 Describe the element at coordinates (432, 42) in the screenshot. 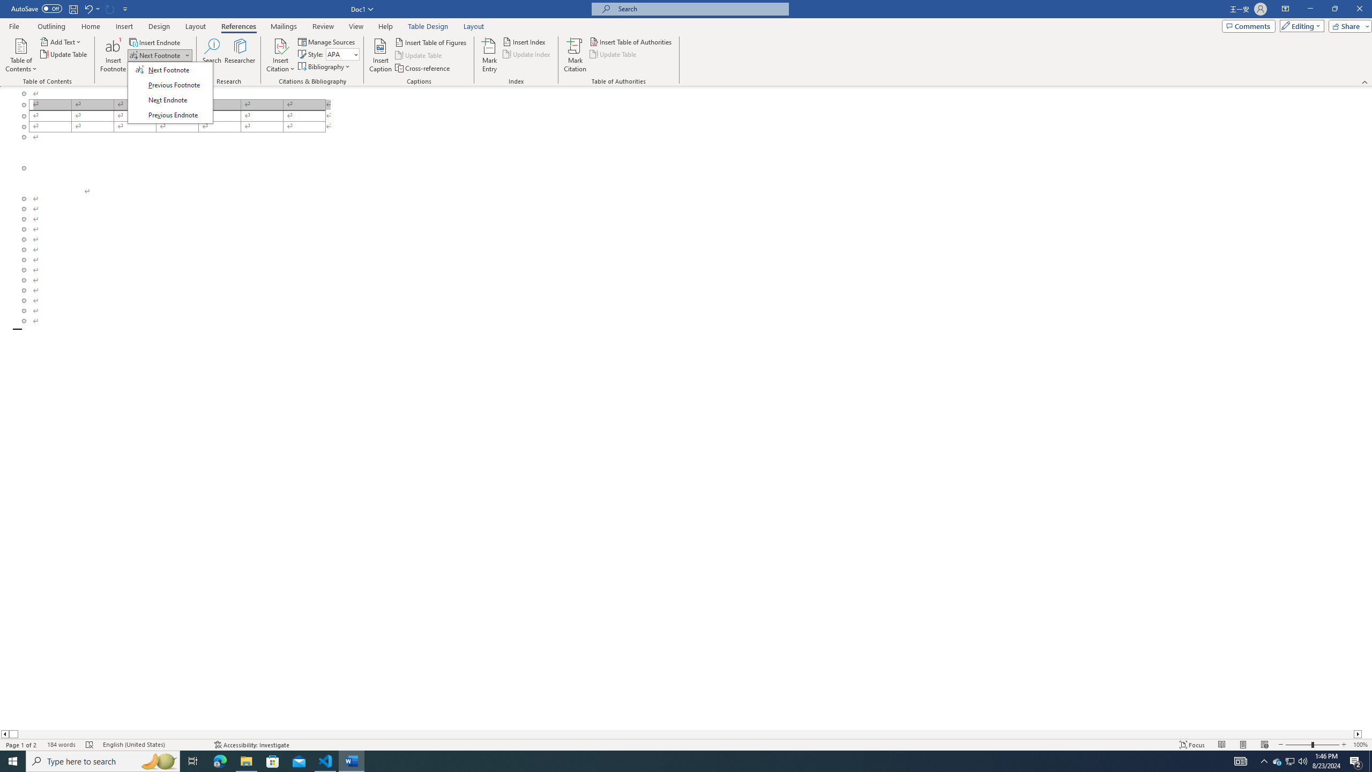

I see `Insert Table of Figures...` at that location.